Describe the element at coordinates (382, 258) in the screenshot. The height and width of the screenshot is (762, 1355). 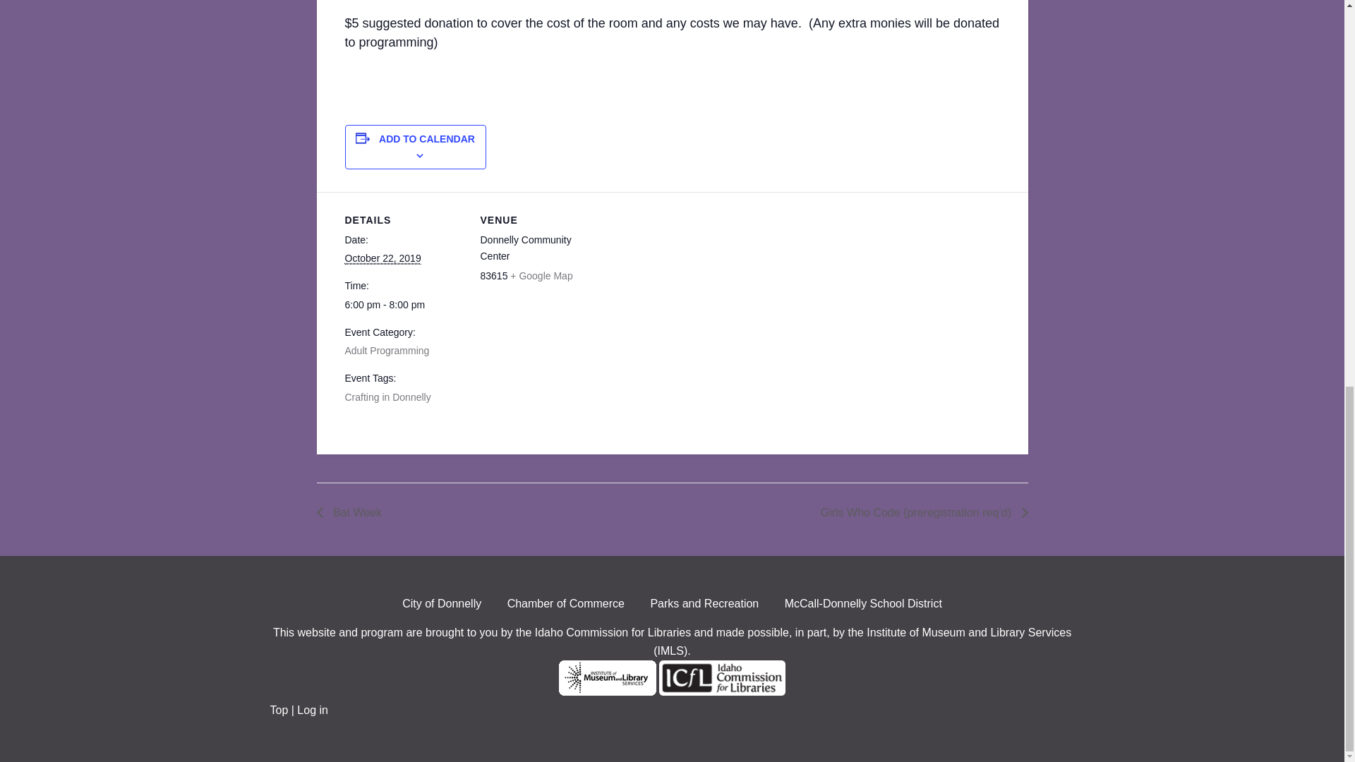
I see `2019-10-22` at that location.